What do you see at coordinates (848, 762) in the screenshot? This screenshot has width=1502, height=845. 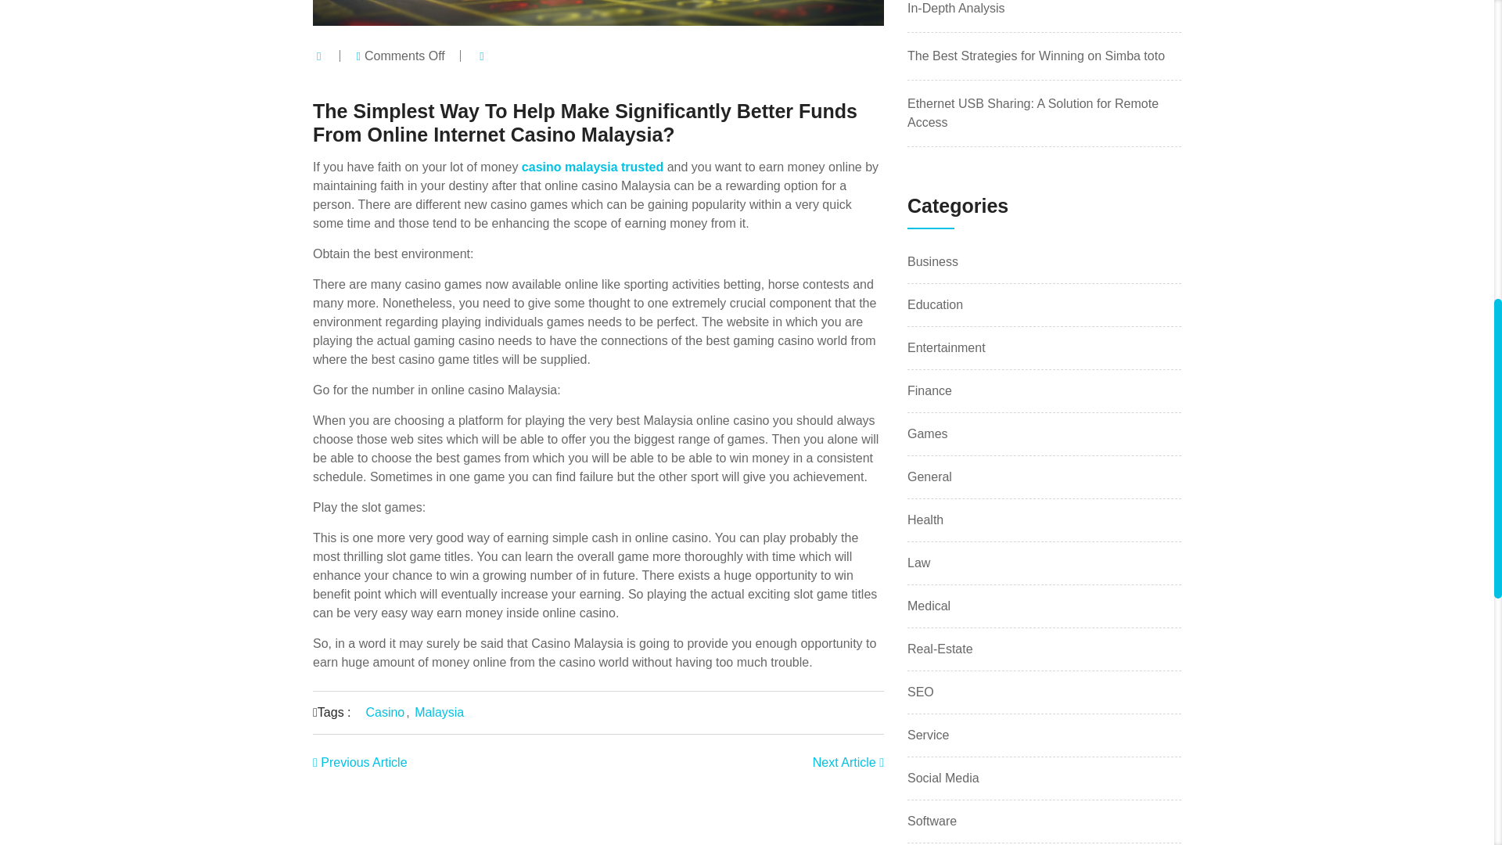 I see `Next Article` at bounding box center [848, 762].